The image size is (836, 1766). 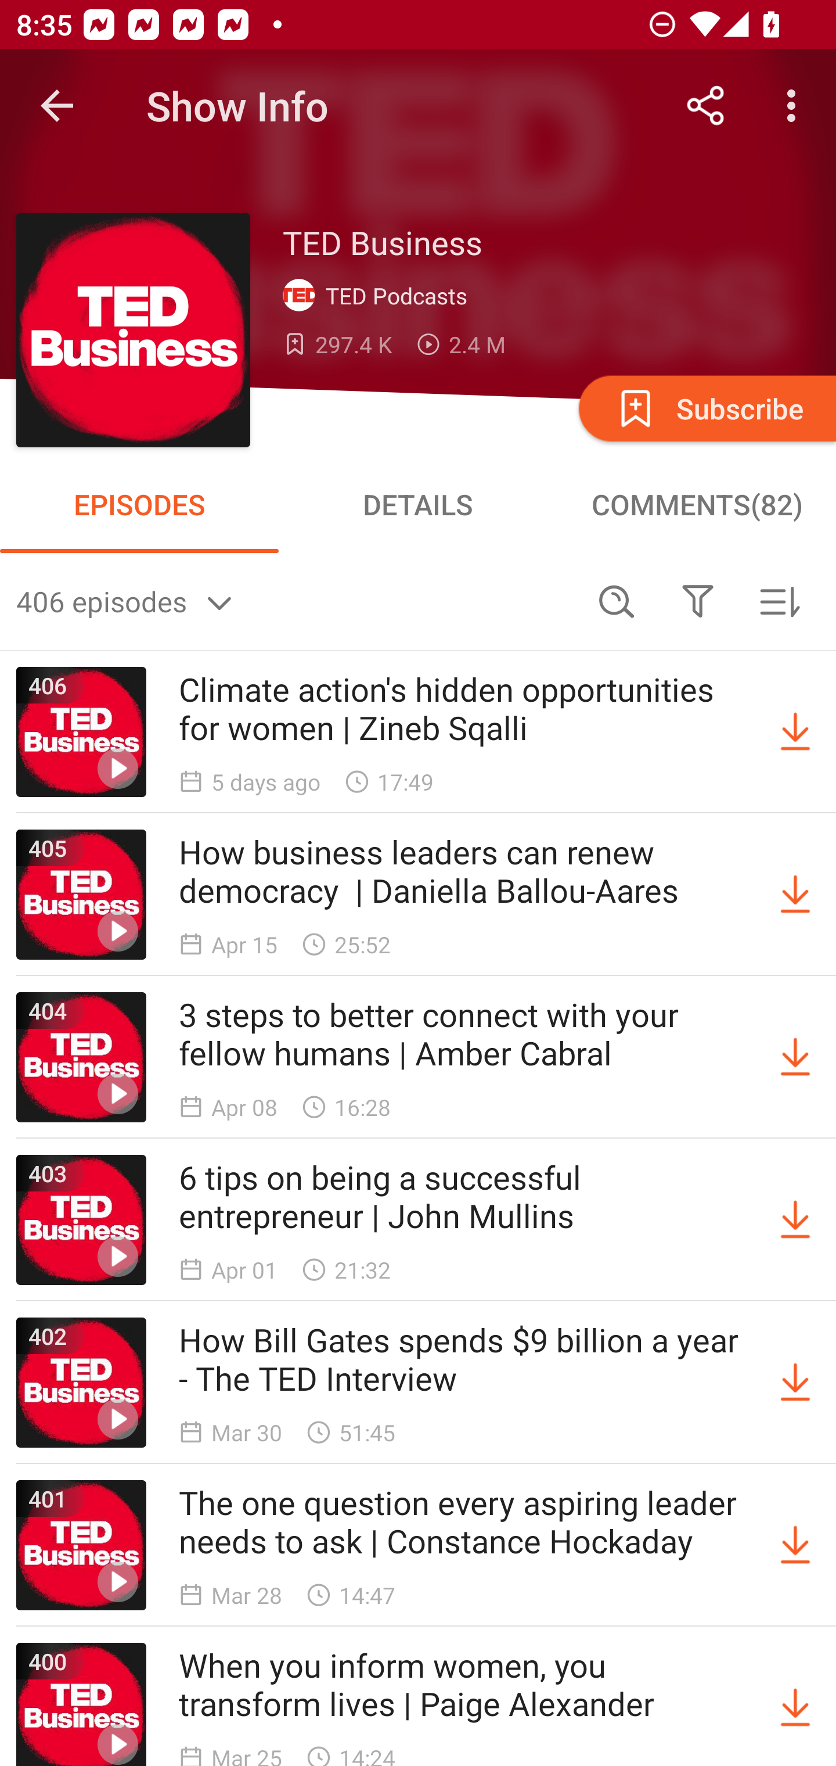 I want to click on  Search, so click(x=617, y=601).